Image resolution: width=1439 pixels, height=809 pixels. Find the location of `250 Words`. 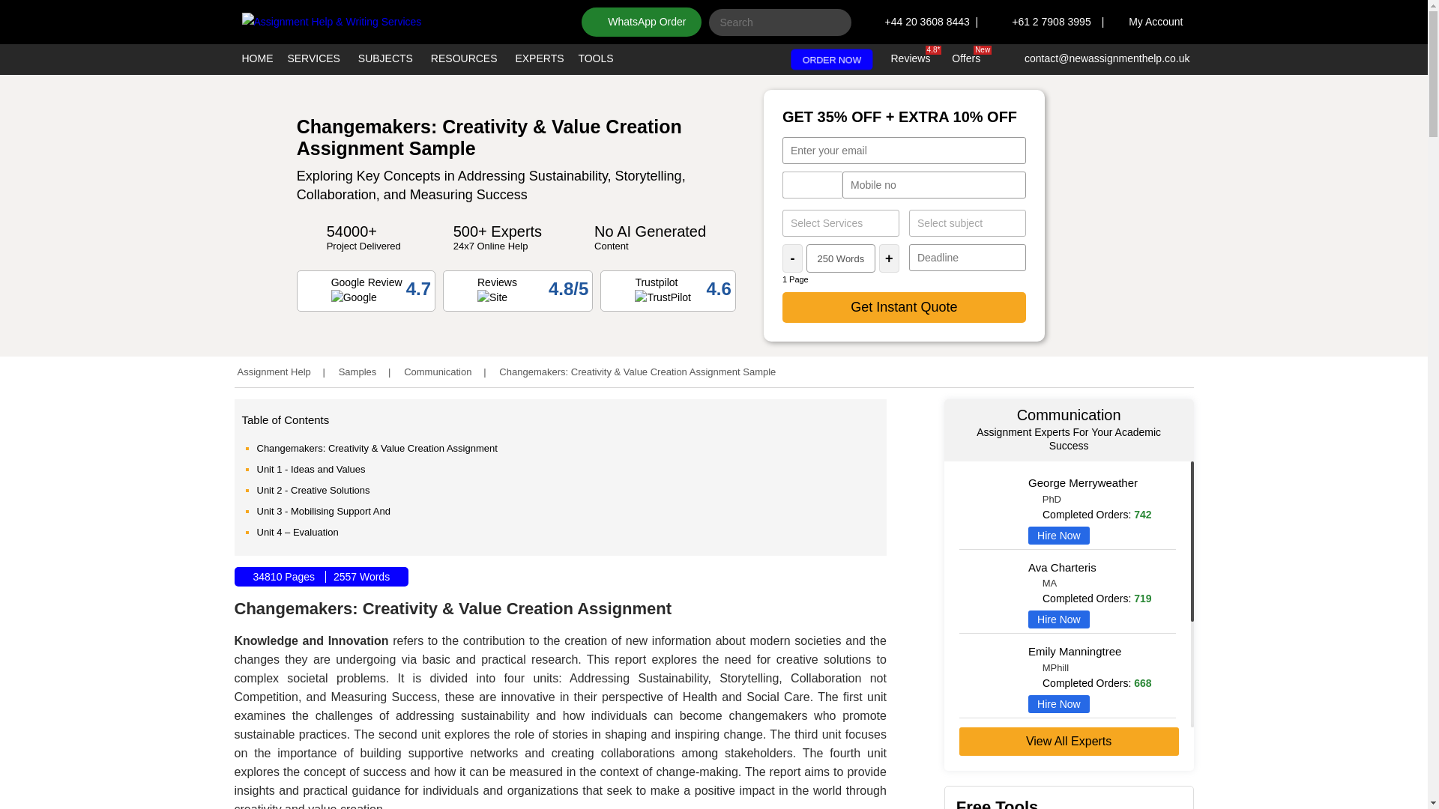

250 Words is located at coordinates (840, 258).